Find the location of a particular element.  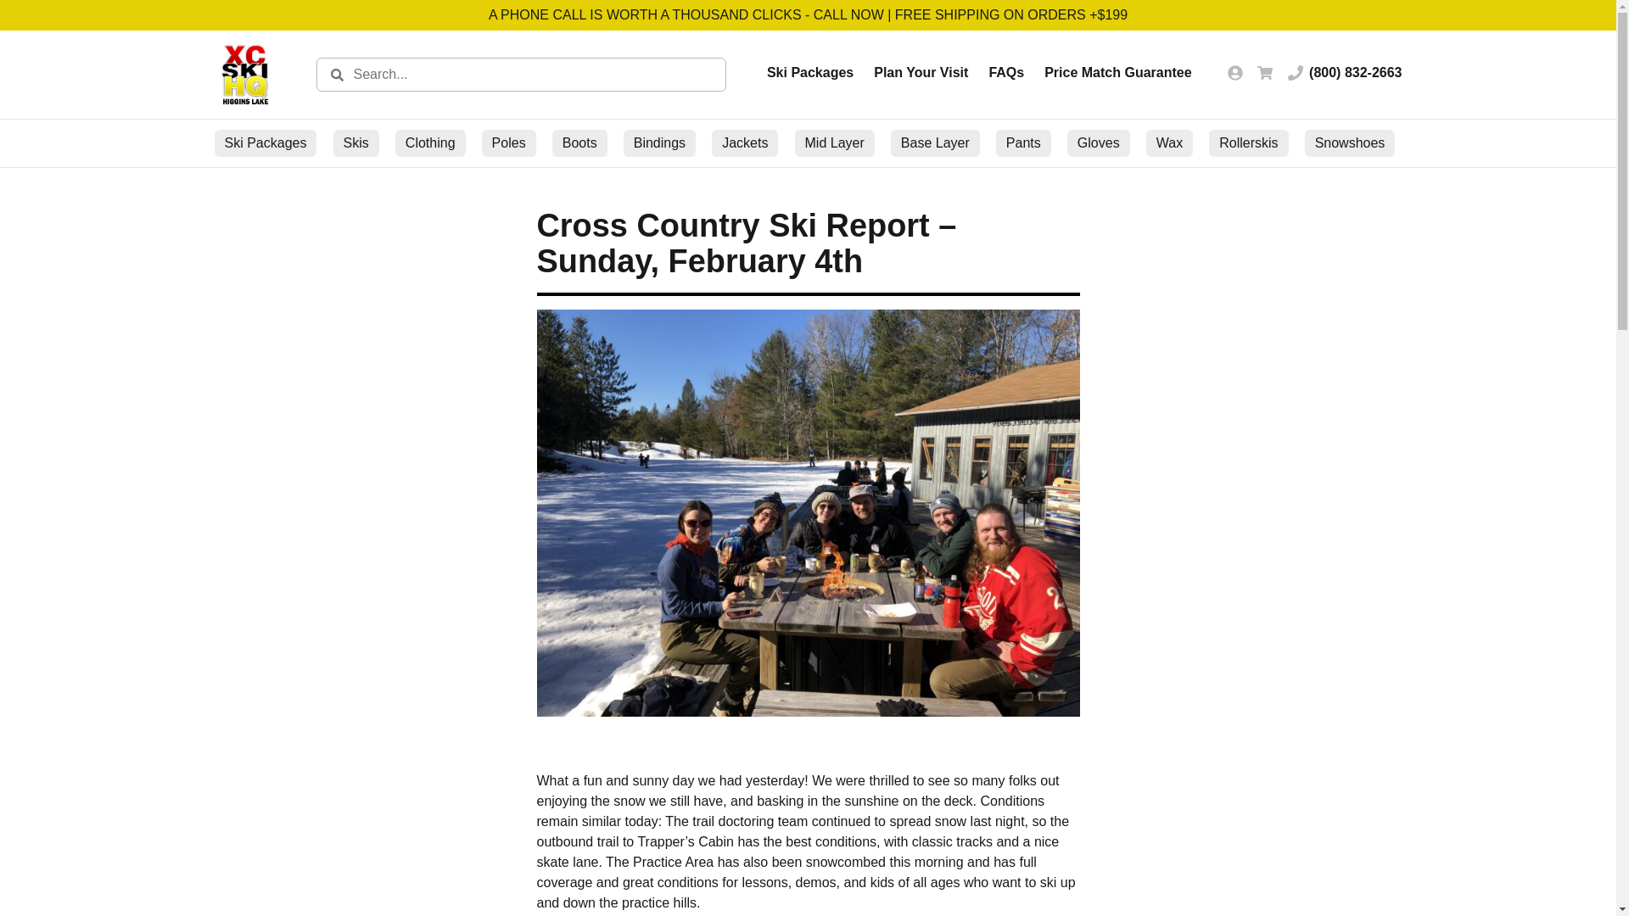

Boots is located at coordinates (579, 142).